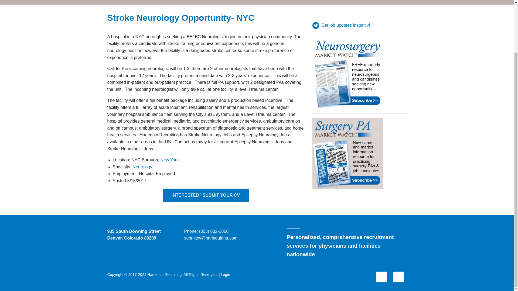 This screenshot has width=518, height=291. Describe the element at coordinates (269, 0) in the screenshot. I see `SEARCH` at that location.